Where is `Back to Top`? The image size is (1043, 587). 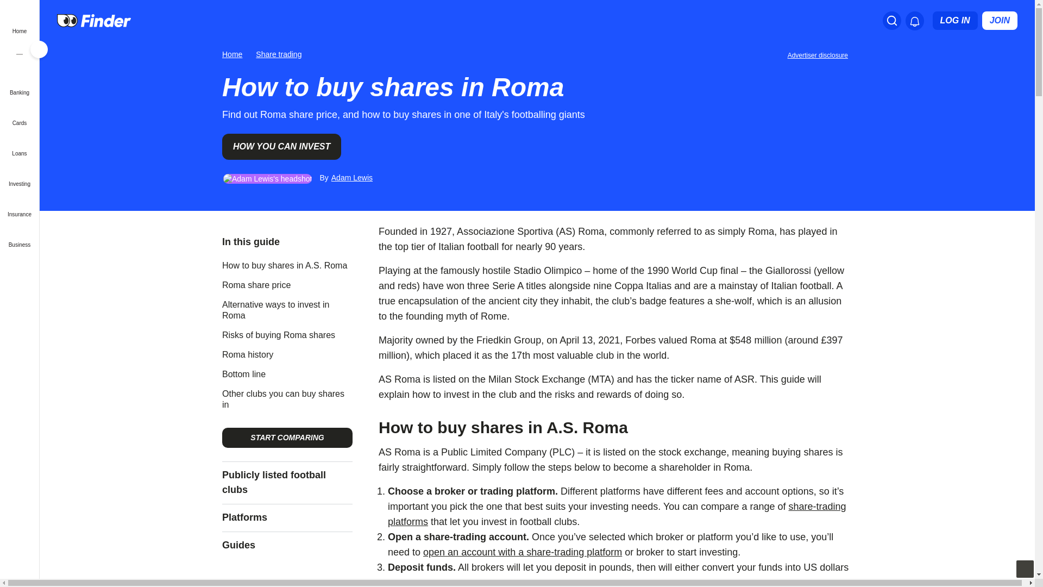 Back to Top is located at coordinates (1025, 569).